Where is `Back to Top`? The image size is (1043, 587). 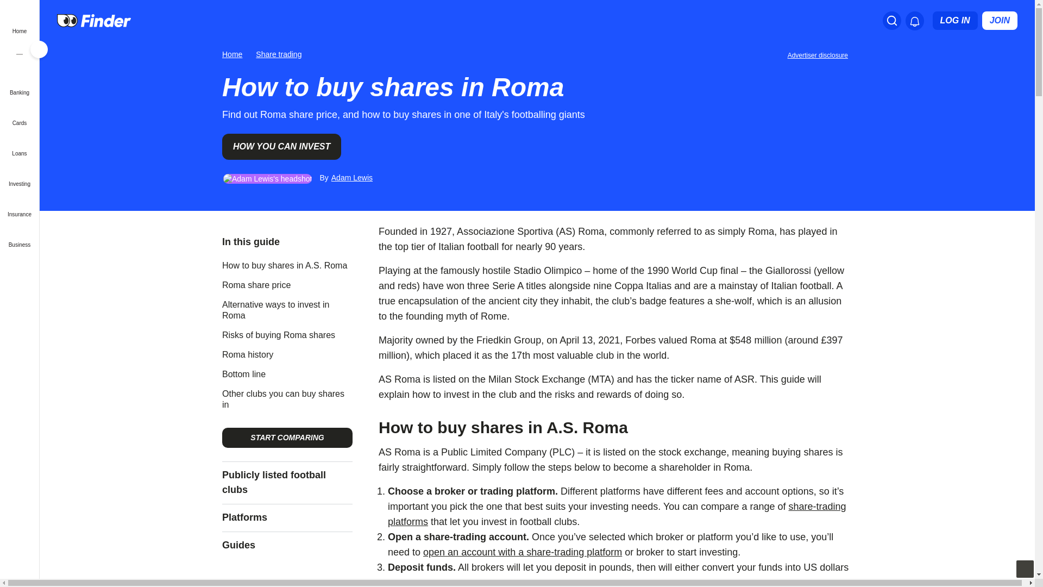 Back to Top is located at coordinates (1025, 569).